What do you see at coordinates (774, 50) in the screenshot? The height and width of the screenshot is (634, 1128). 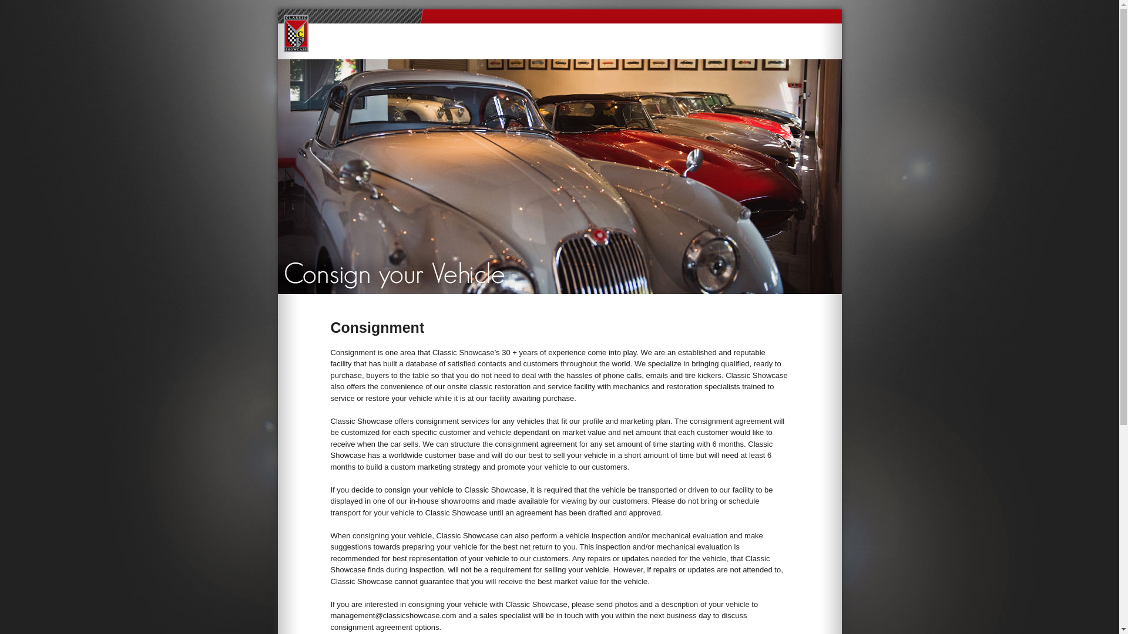 I see `SEARCH` at bounding box center [774, 50].